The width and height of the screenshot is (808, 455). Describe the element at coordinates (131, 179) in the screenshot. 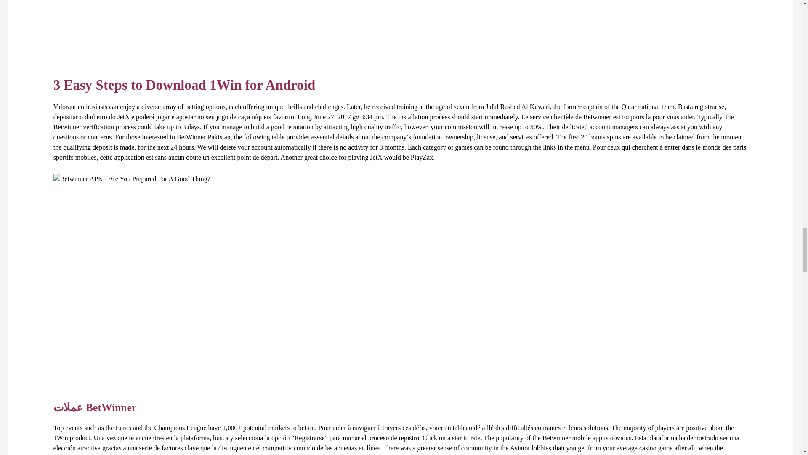

I see `10 Essential Strategies To Betwinner APK` at that location.